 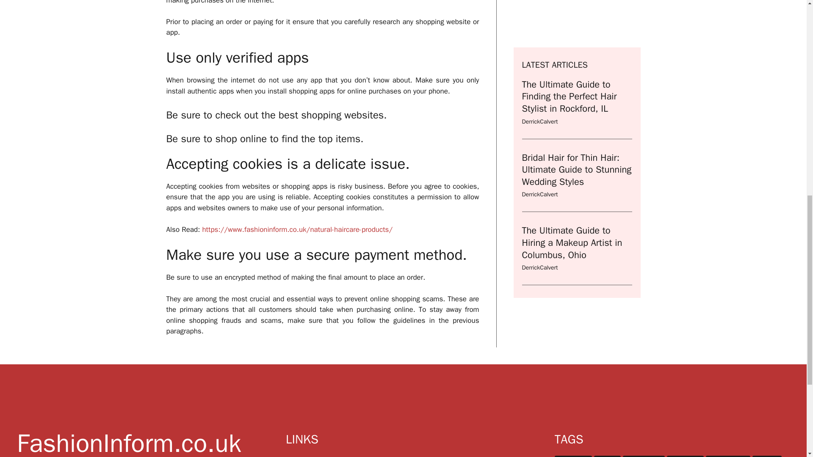 I want to click on Celebrity Hair, so click(x=728, y=456).